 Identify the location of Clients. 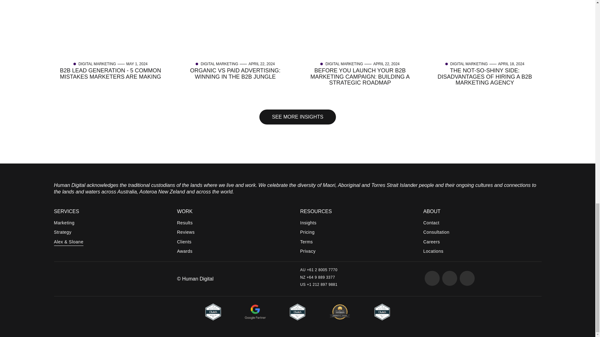
(186, 243).